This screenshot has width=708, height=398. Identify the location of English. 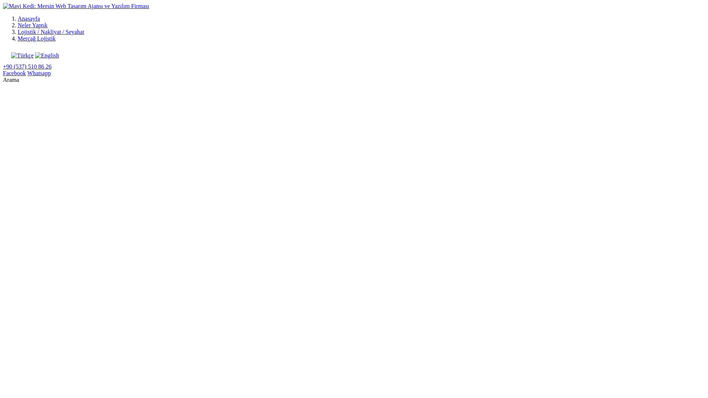
(47, 55).